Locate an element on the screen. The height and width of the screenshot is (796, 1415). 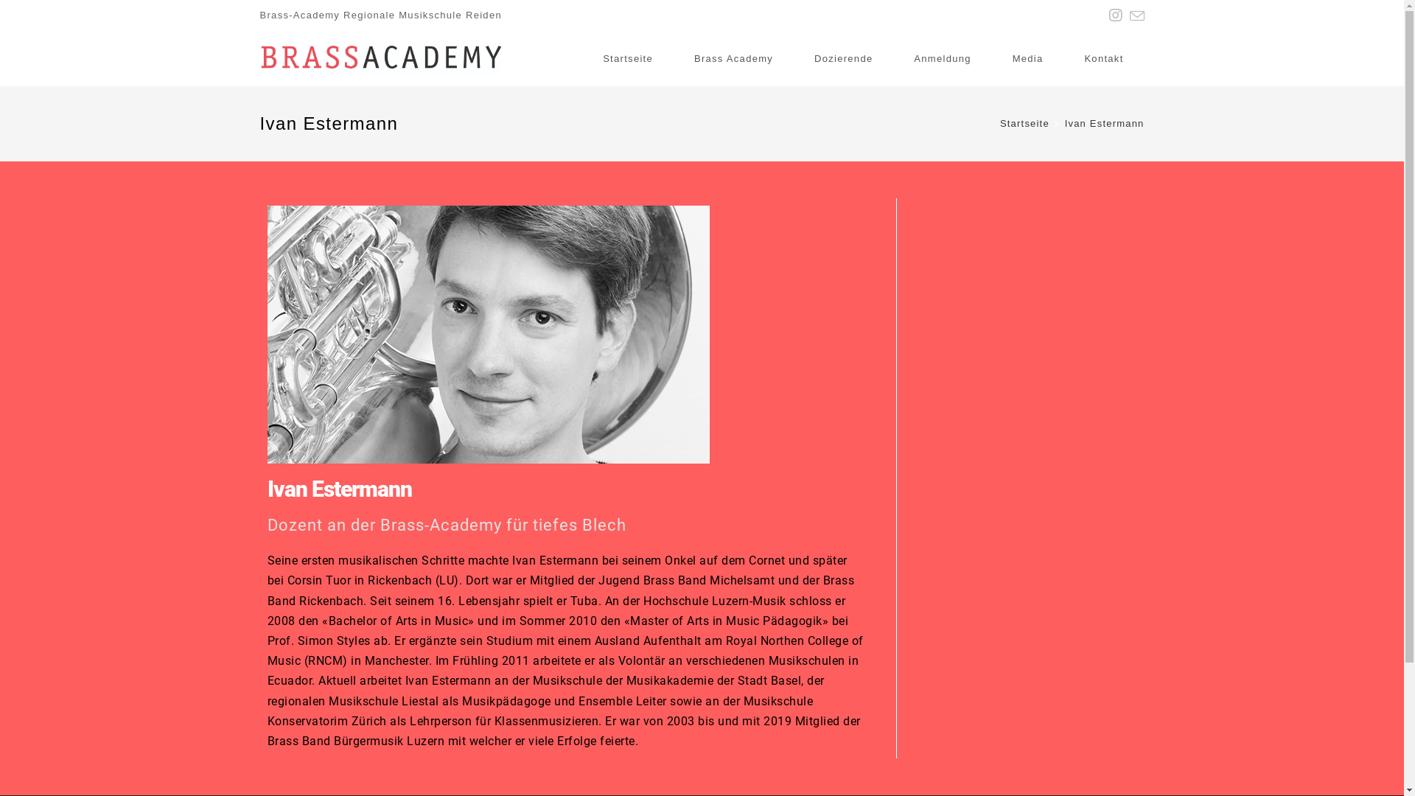
Ivan Estermann is located at coordinates (1105, 124).